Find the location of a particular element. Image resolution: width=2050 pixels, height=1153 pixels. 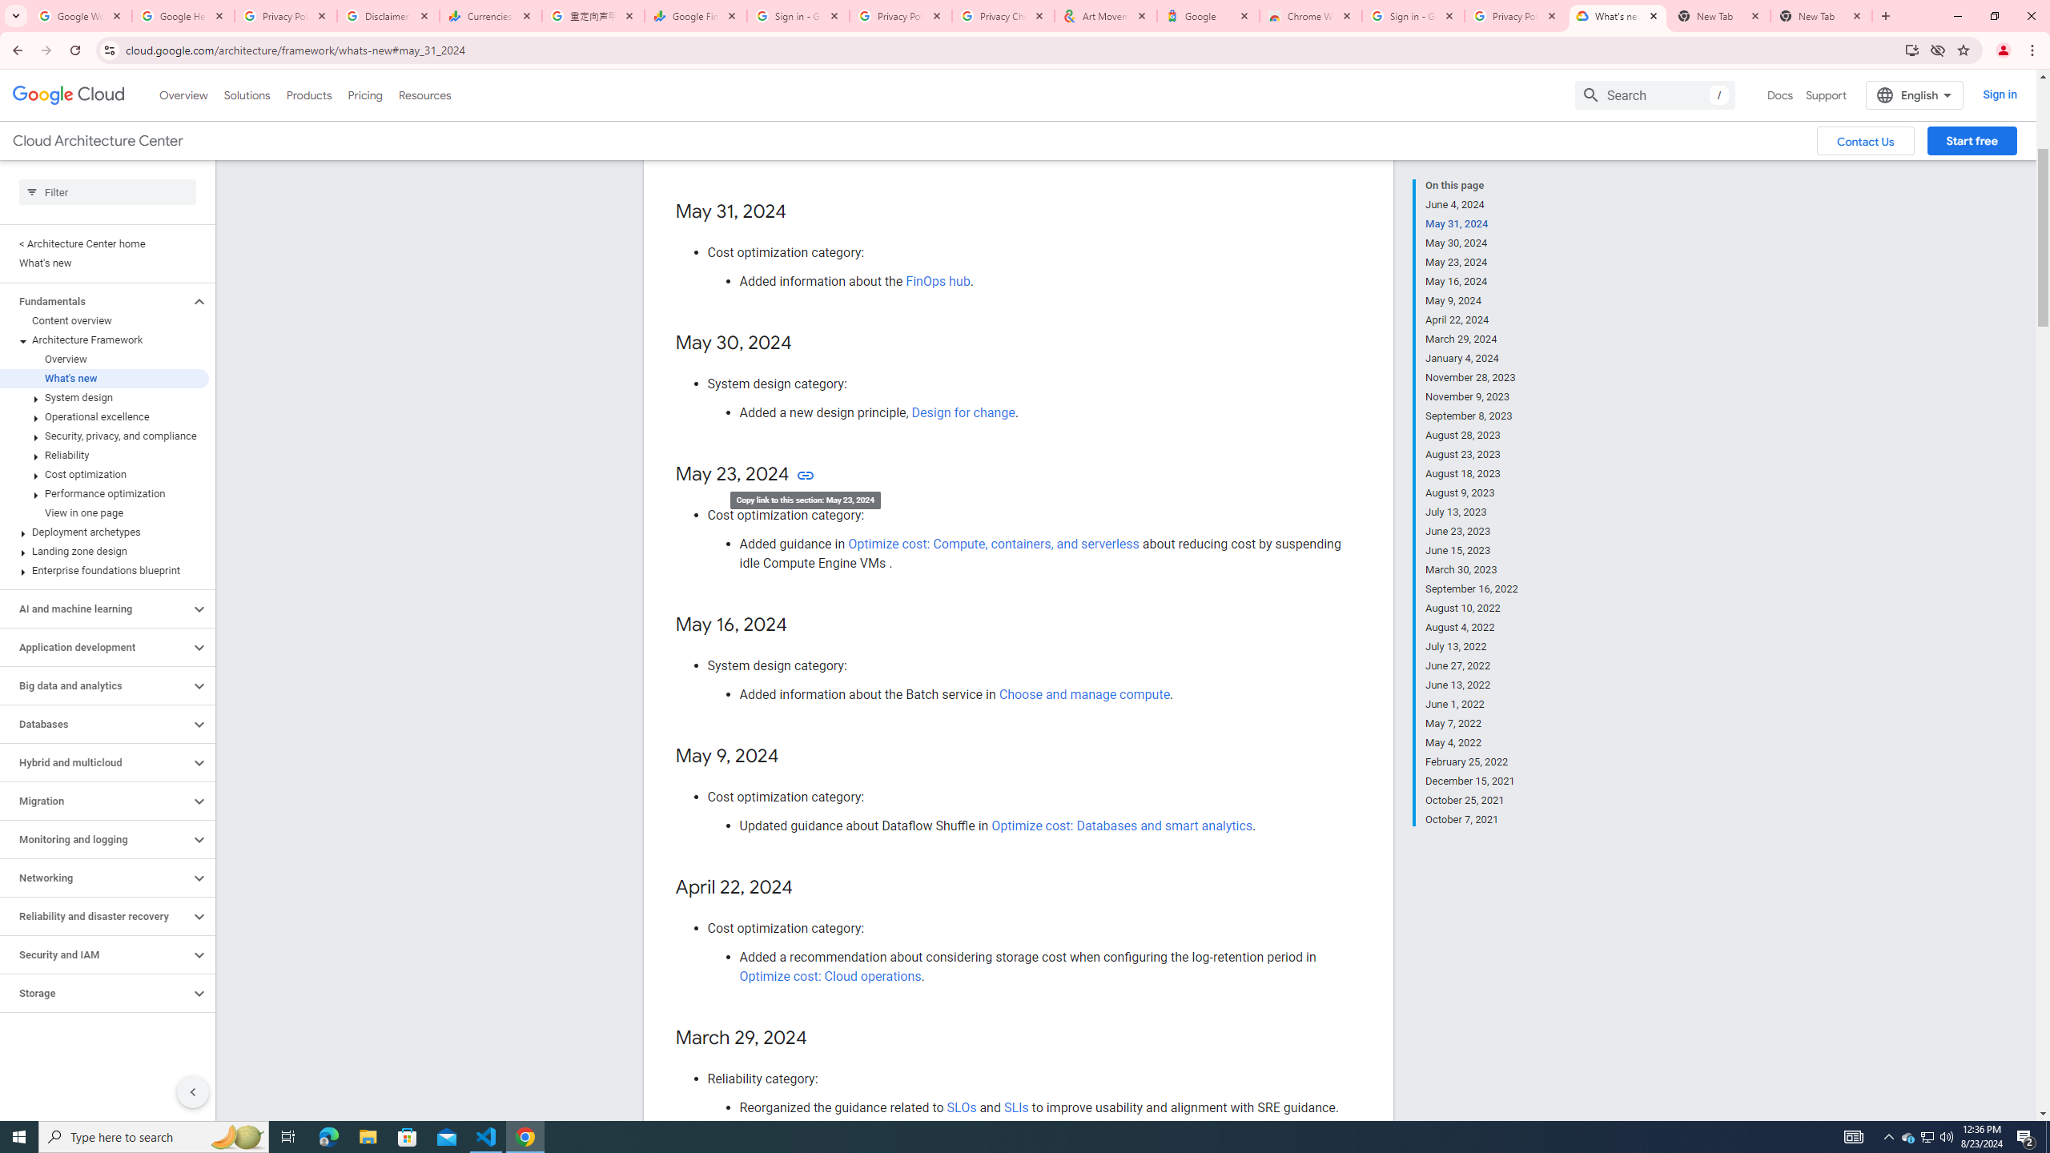

July 13, 2023 is located at coordinates (1472, 512).